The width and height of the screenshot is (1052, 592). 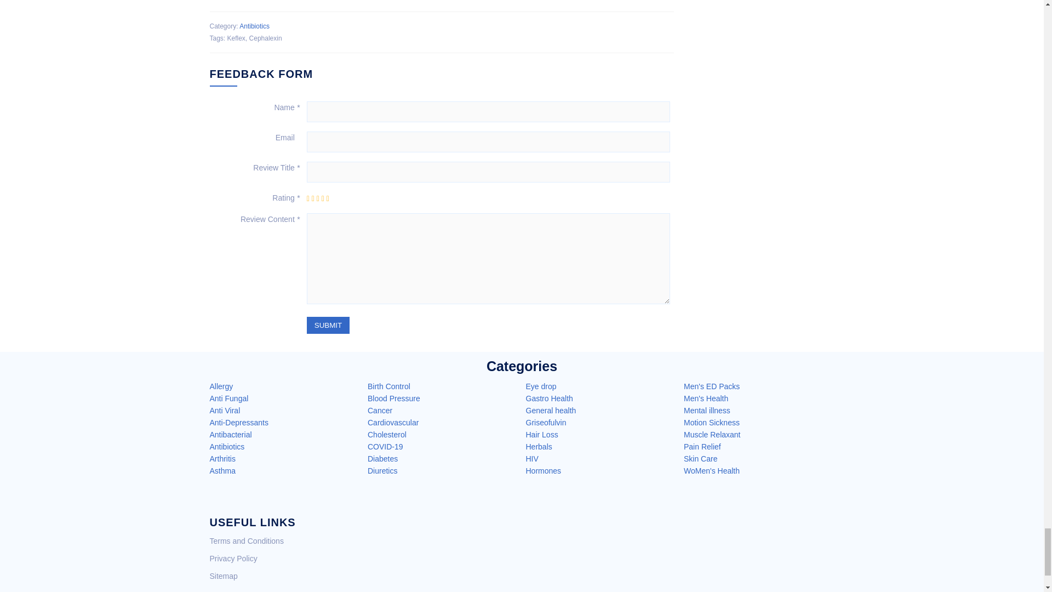 What do you see at coordinates (388, 386) in the screenshot?
I see `Birth Control` at bounding box center [388, 386].